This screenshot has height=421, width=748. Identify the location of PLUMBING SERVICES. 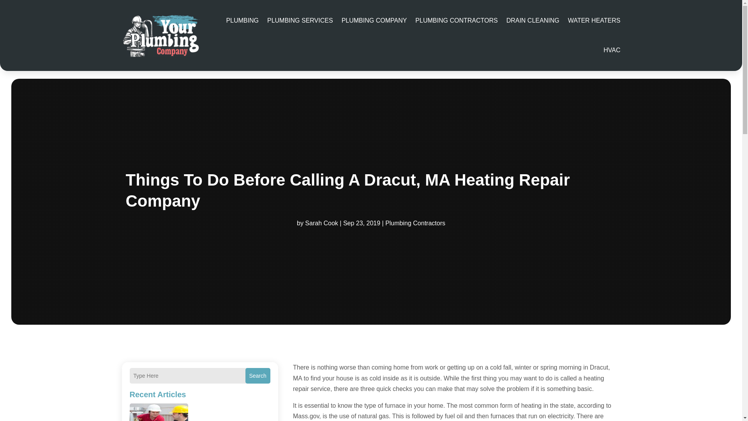
(300, 20).